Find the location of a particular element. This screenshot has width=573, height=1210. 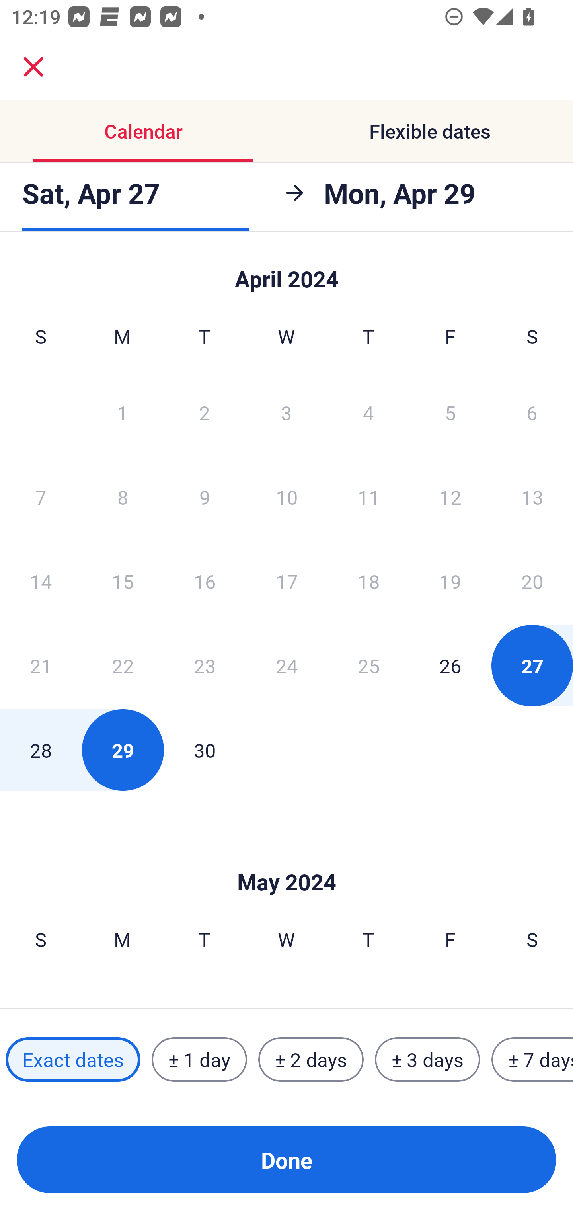

close. is located at coordinates (33, 67).